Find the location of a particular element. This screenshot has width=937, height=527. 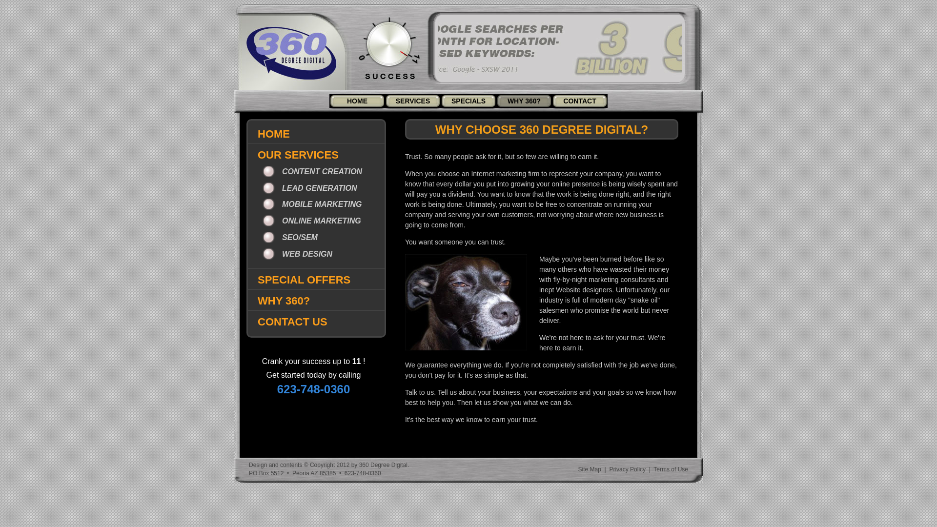

WEB DESIGN  is located at coordinates (299, 254).